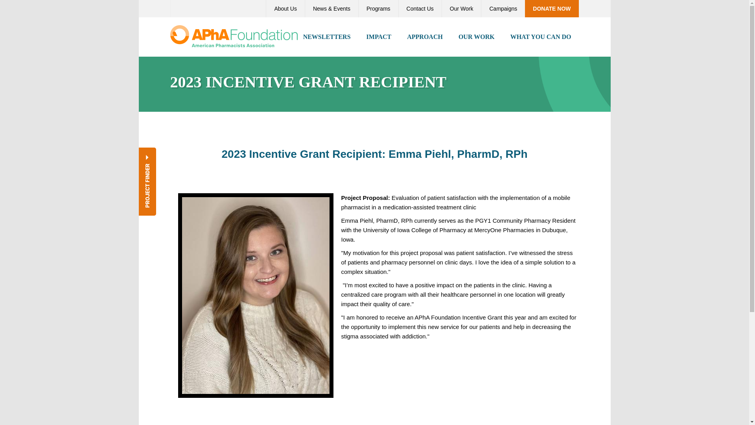 This screenshot has height=425, width=755. I want to click on DONATE NOW, so click(551, 9).